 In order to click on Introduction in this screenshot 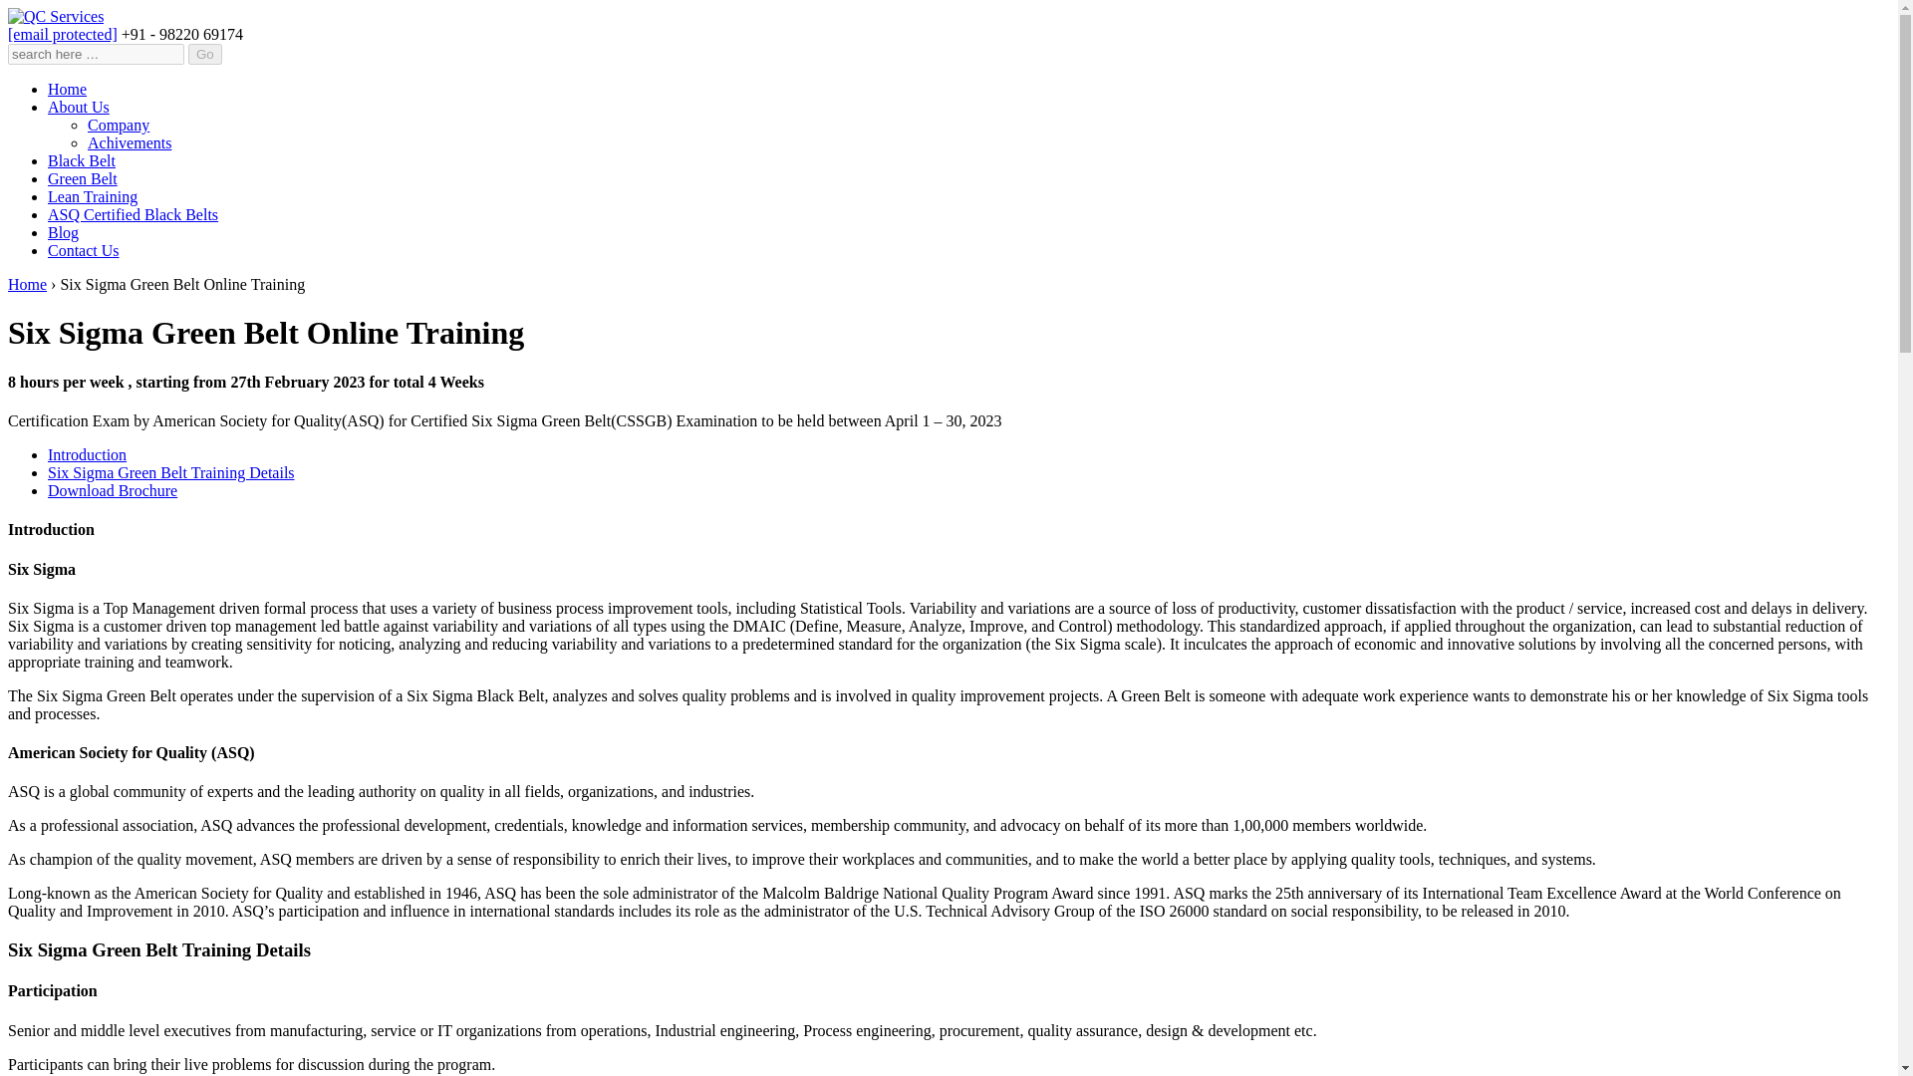, I will do `click(87, 454)`.